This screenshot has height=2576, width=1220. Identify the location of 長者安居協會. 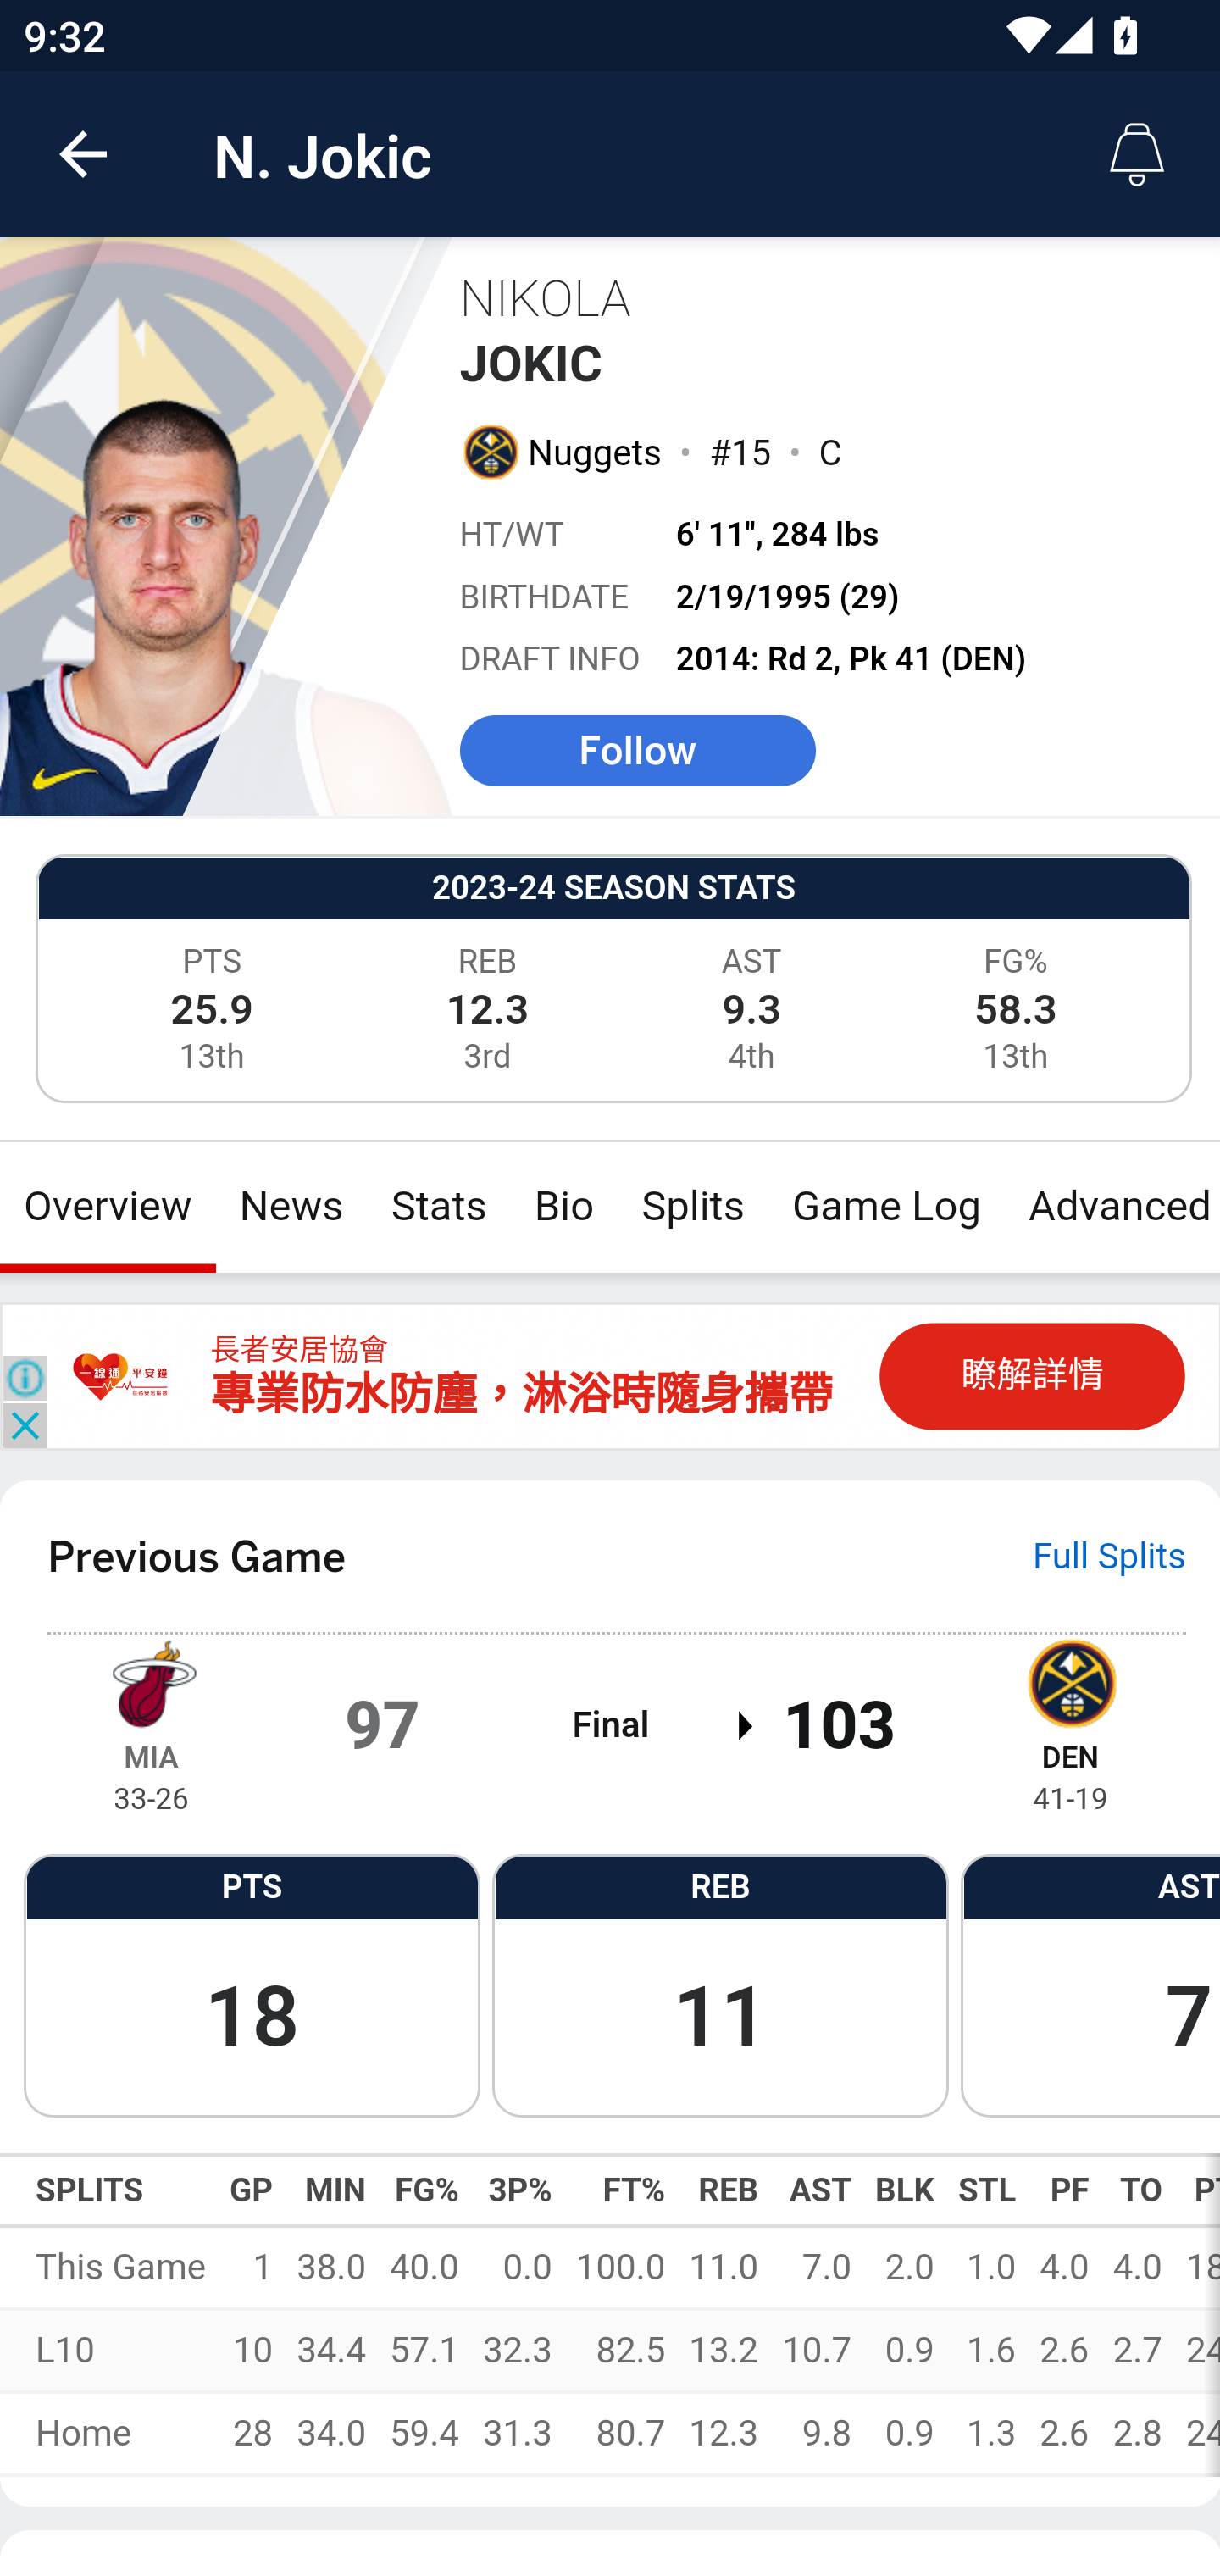
(299, 1351).